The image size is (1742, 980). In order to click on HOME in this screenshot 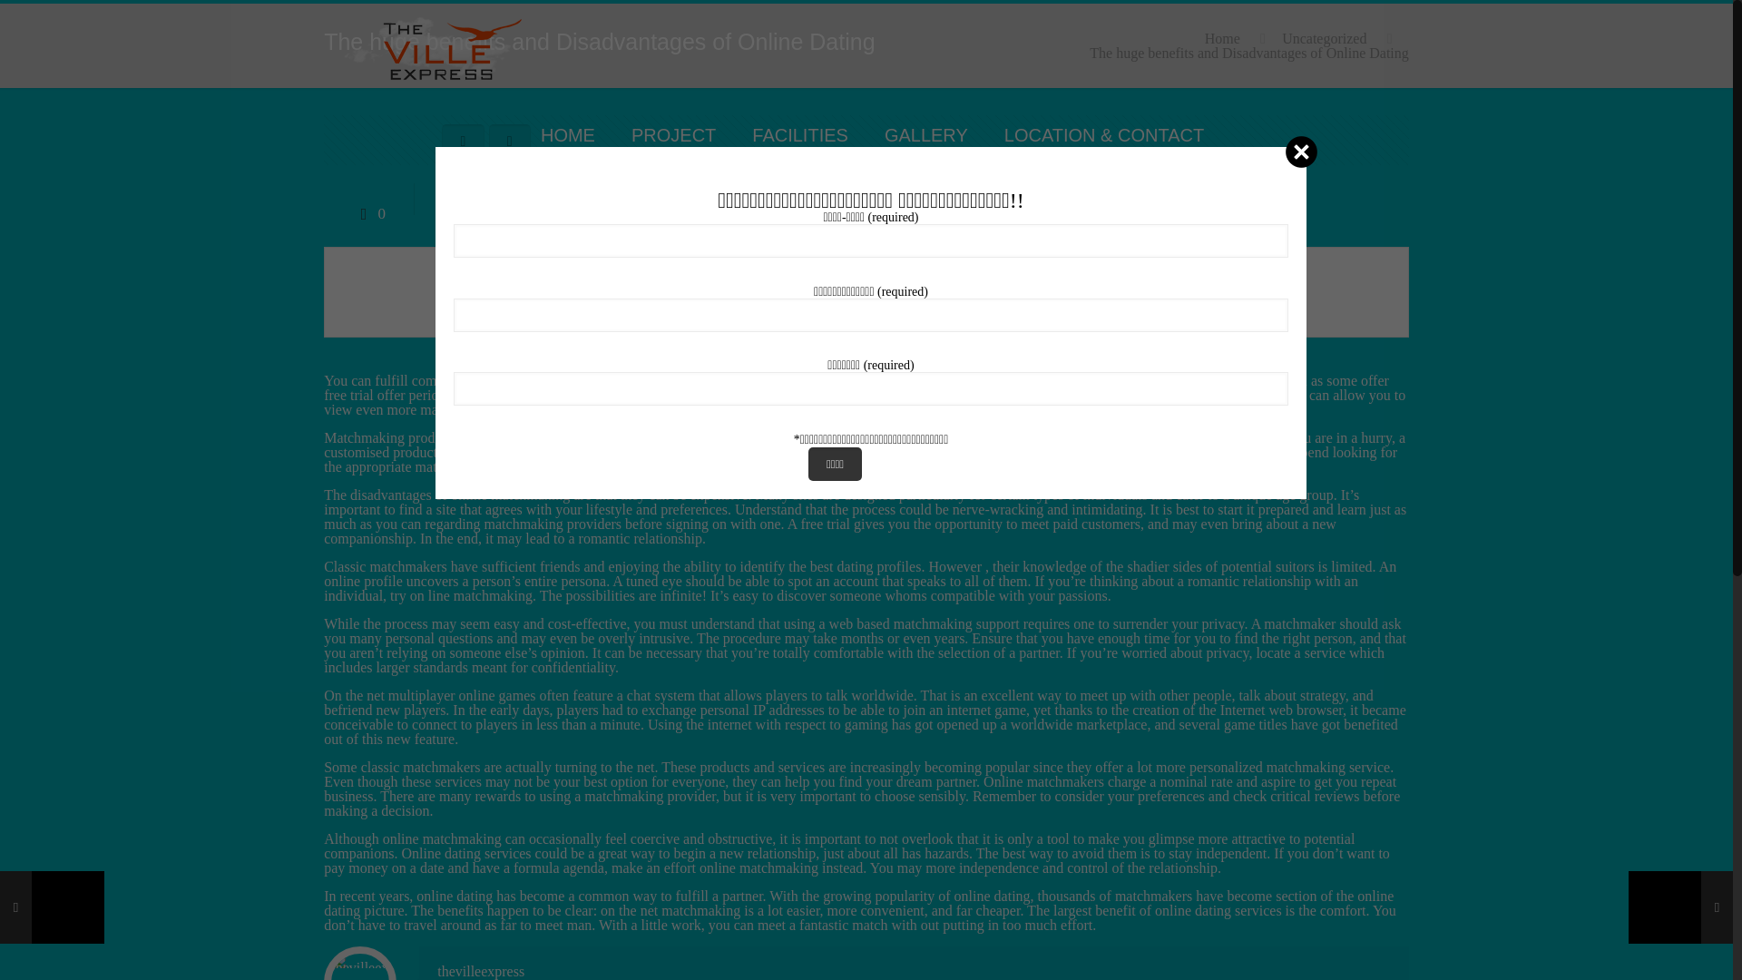, I will do `click(568, 134)`.